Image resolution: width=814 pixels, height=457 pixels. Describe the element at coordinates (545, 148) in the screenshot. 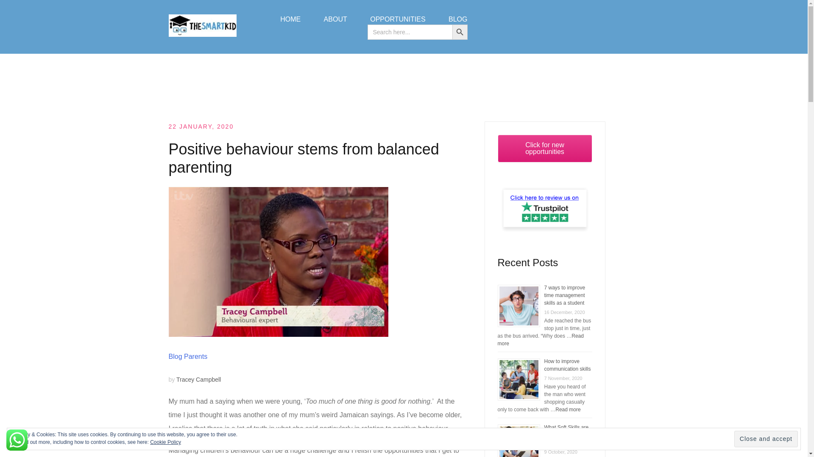

I see `Click for new opportunities` at that location.